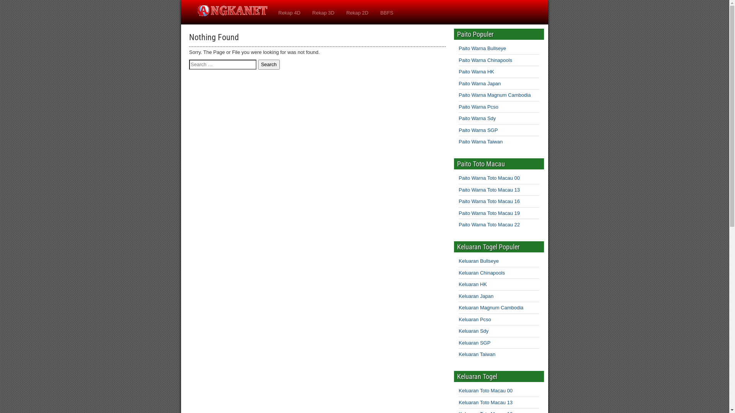 Image resolution: width=735 pixels, height=413 pixels. What do you see at coordinates (481, 141) in the screenshot?
I see `Paito Warna Taiwan` at bounding box center [481, 141].